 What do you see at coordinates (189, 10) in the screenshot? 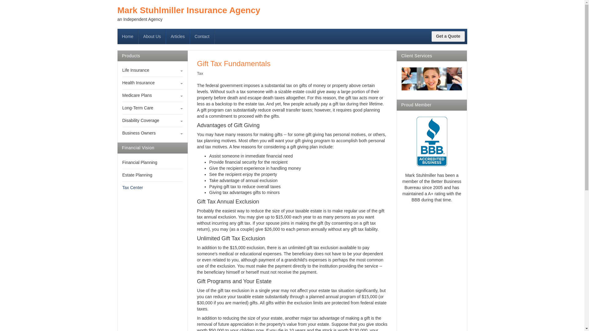
I see `Mark Stuhlmiller Insurance Agency` at bounding box center [189, 10].